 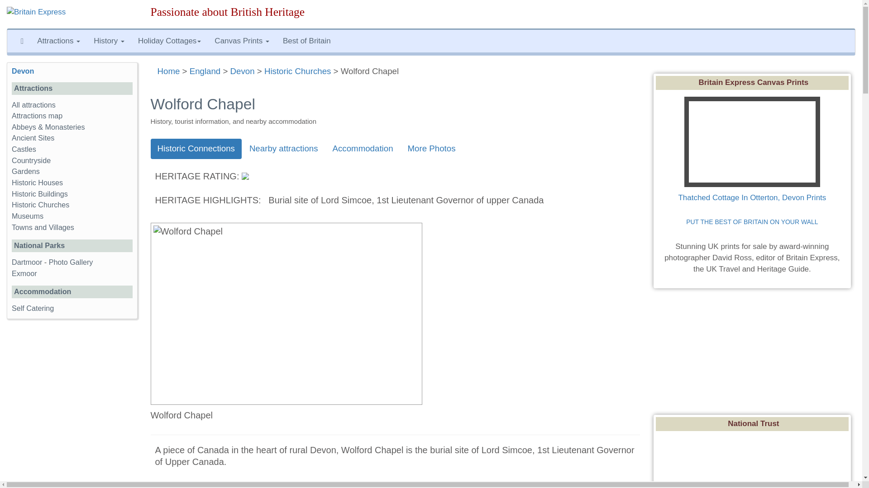 I want to click on More Photos, so click(x=431, y=149).